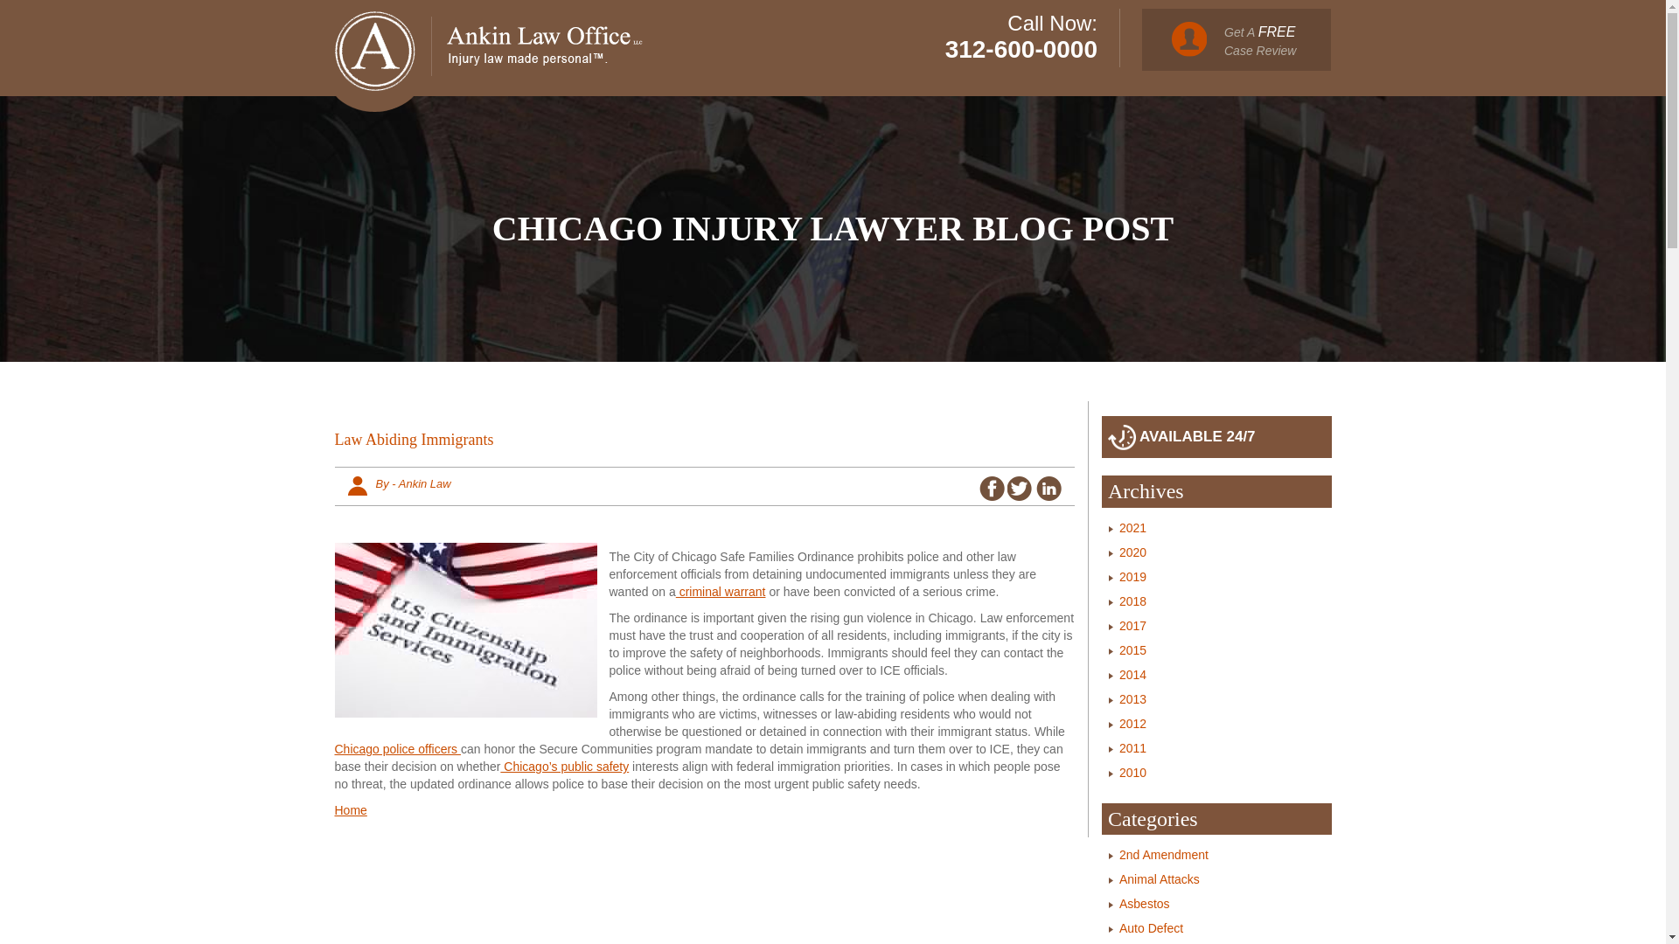  I want to click on 2021, so click(1021, 49).